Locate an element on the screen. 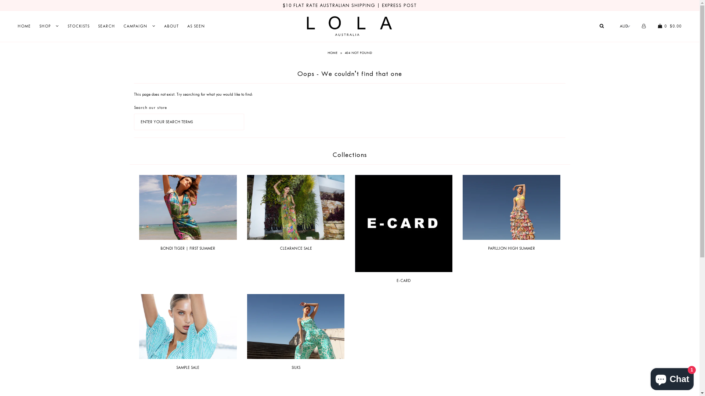  ABOUT is located at coordinates (171, 26).